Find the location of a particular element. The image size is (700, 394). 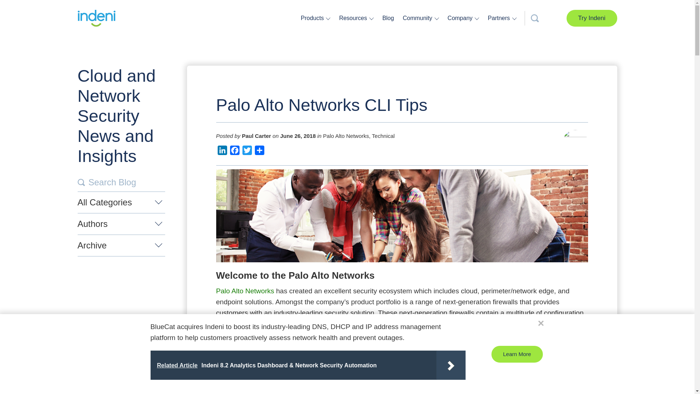

Products is located at coordinates (313, 18).